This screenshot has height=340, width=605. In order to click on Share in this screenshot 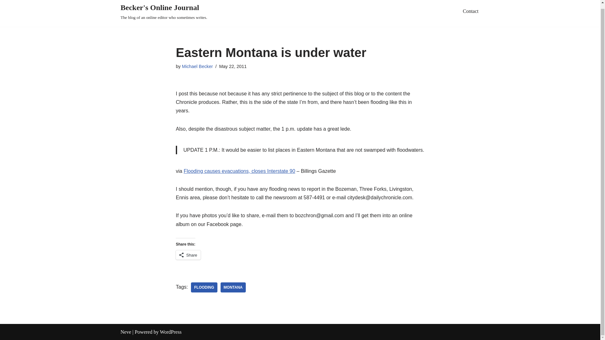, I will do `click(188, 255)`.